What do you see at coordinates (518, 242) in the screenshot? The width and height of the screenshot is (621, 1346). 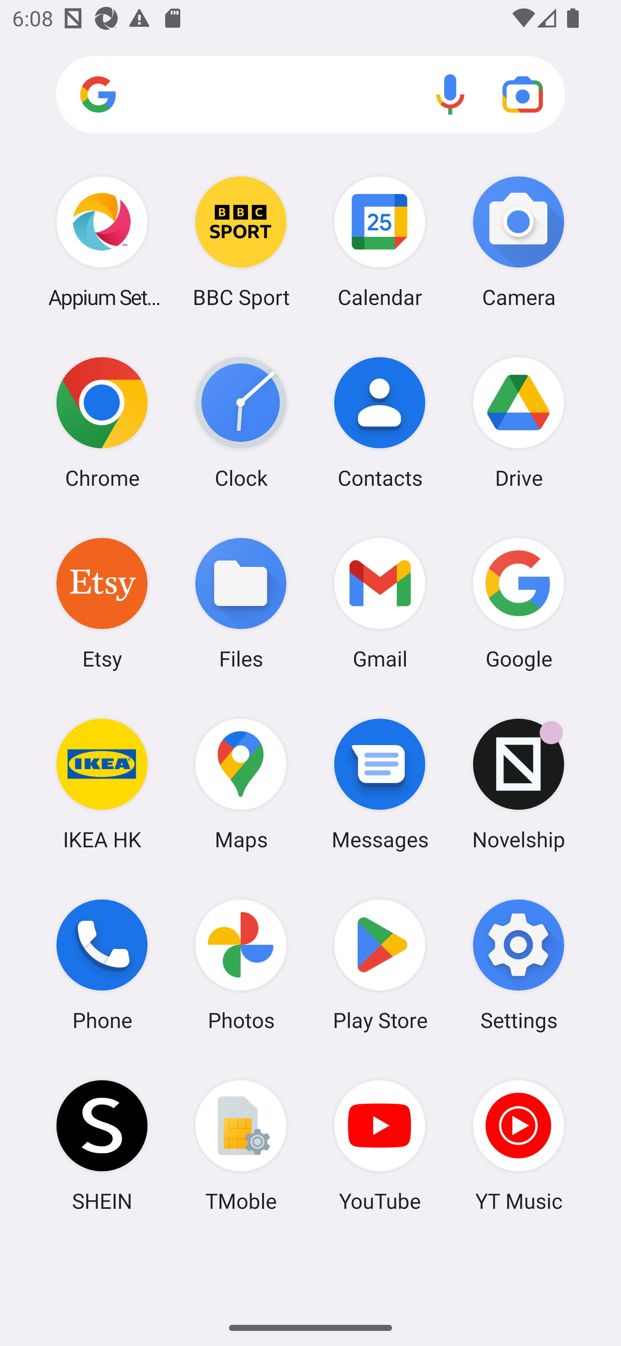 I see `Camera` at bounding box center [518, 242].